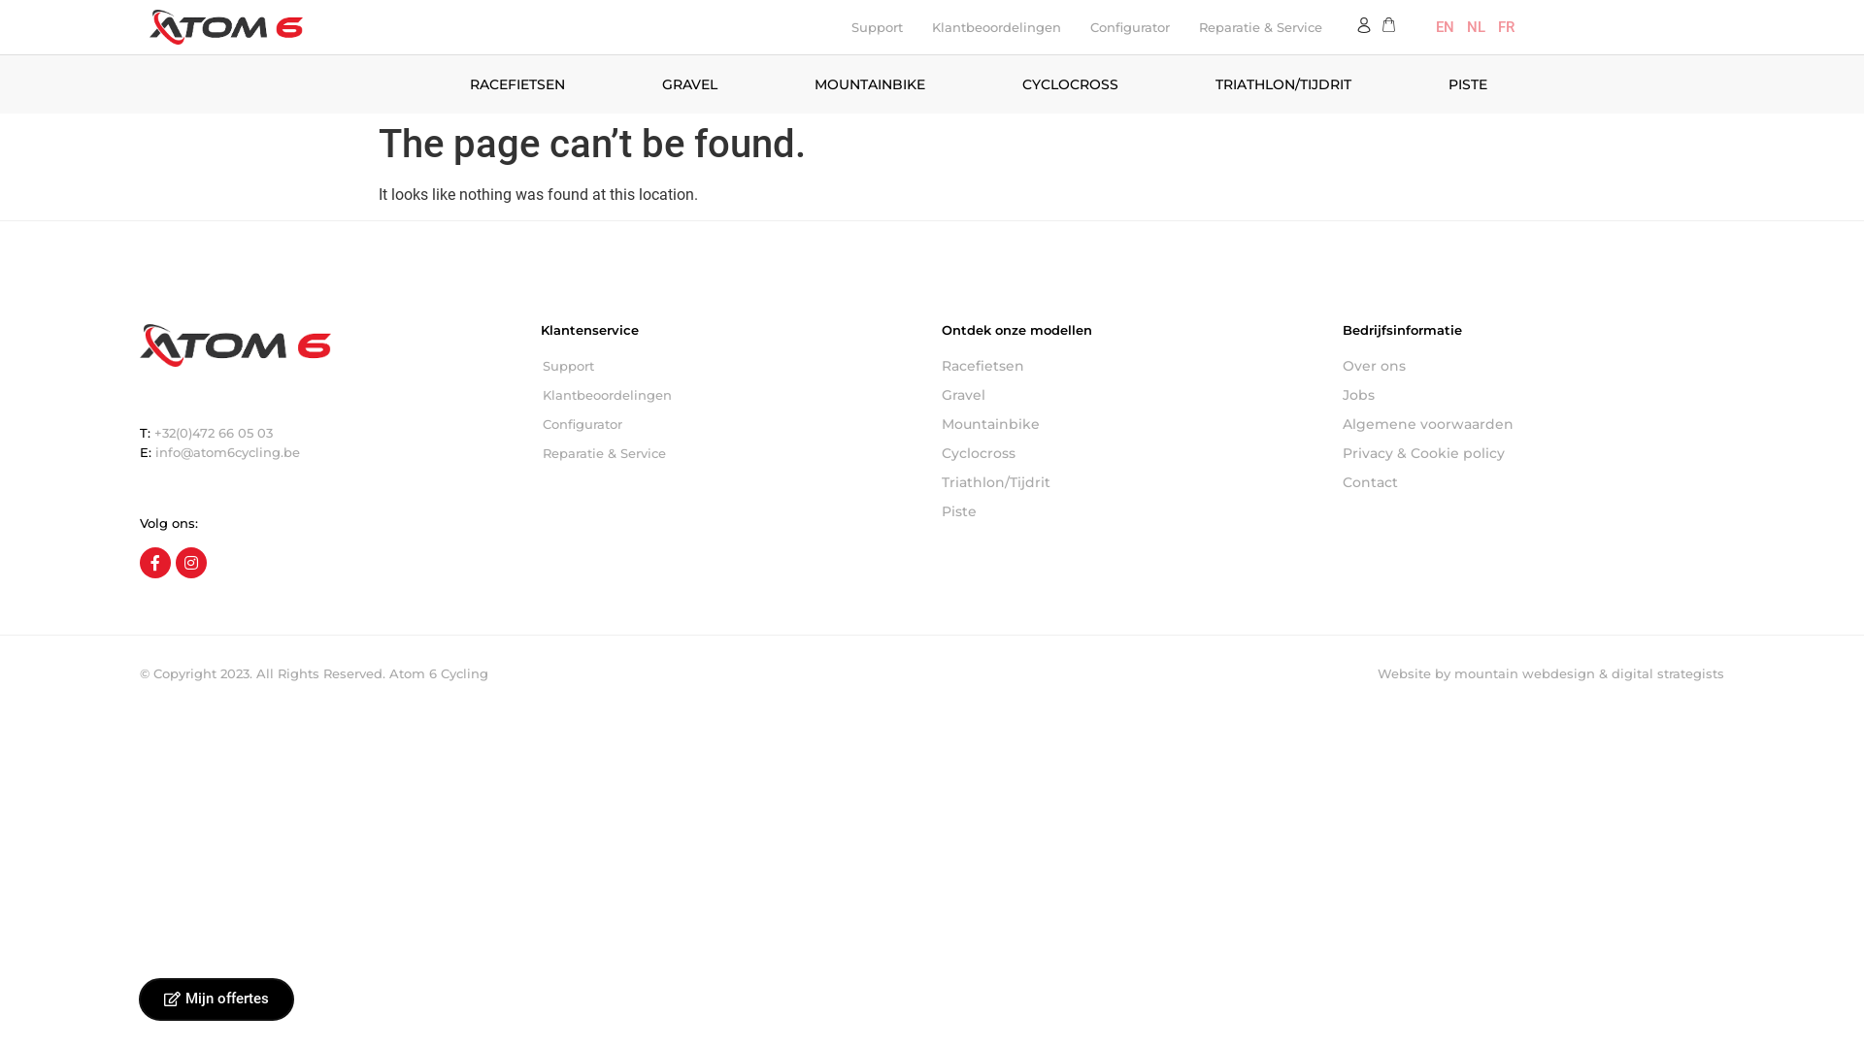 The image size is (1864, 1048). I want to click on Cyclocross, so click(1132, 453).